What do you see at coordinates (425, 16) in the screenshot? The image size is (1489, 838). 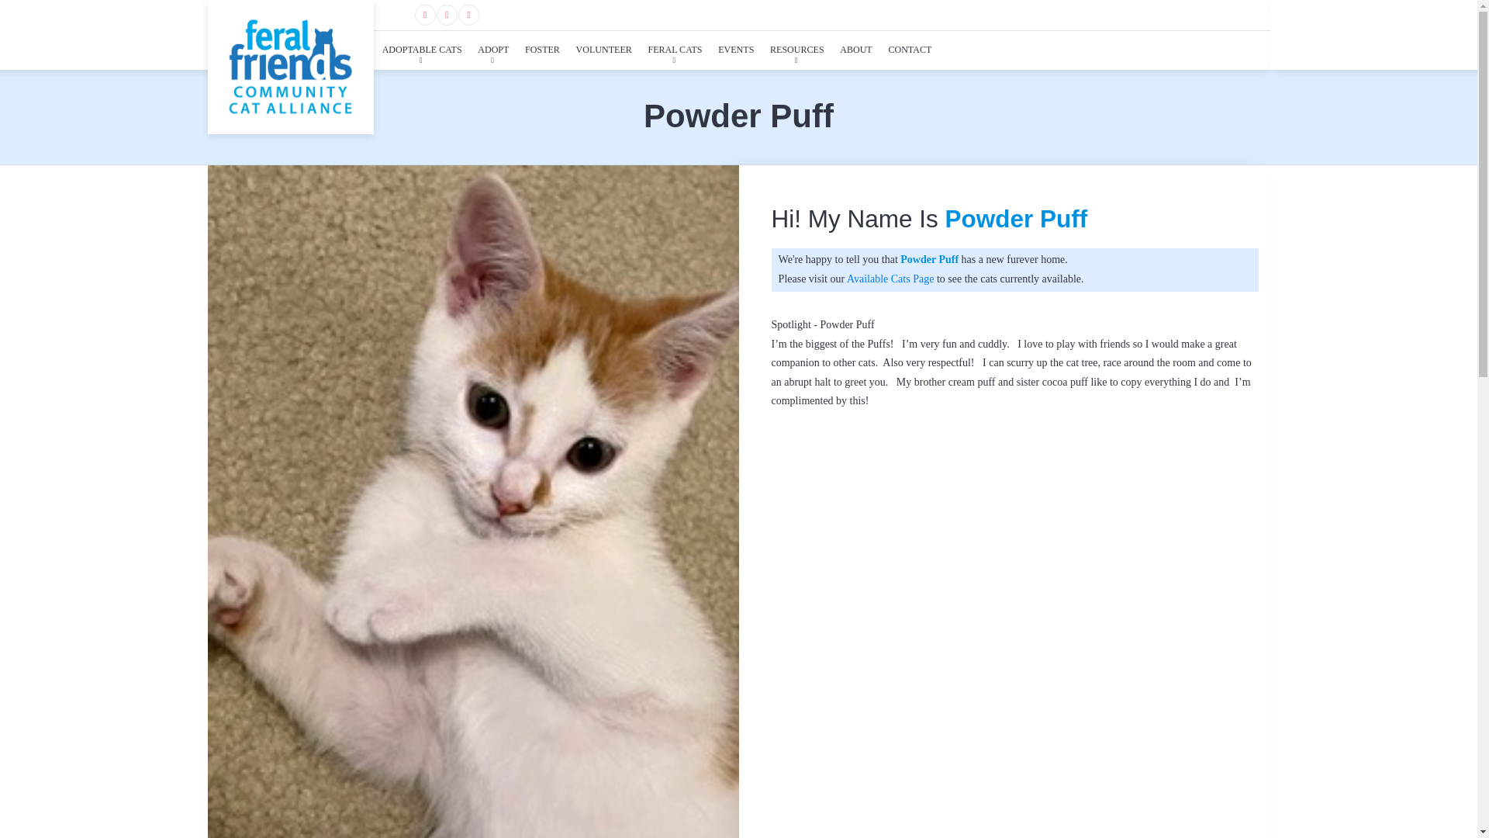 I see `Follow Us on Facebook` at bounding box center [425, 16].